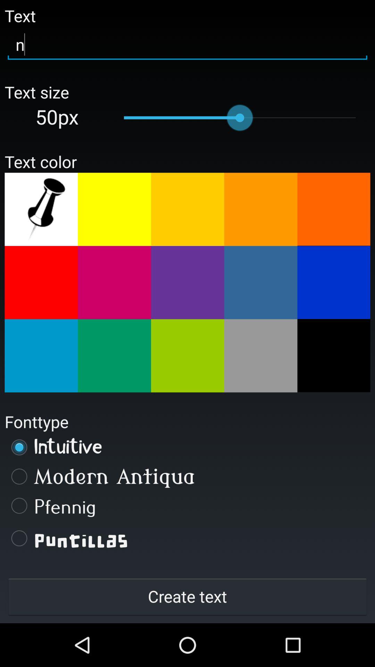 Image resolution: width=375 pixels, height=667 pixels. I want to click on purple text color, so click(187, 282).